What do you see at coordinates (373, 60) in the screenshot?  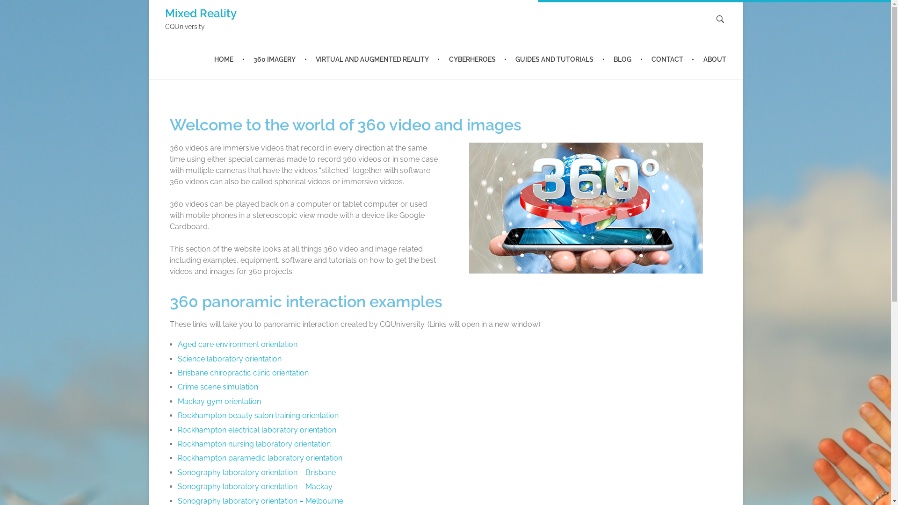 I see `VIRTUAL AND AUGMENTED REALITY` at bounding box center [373, 60].